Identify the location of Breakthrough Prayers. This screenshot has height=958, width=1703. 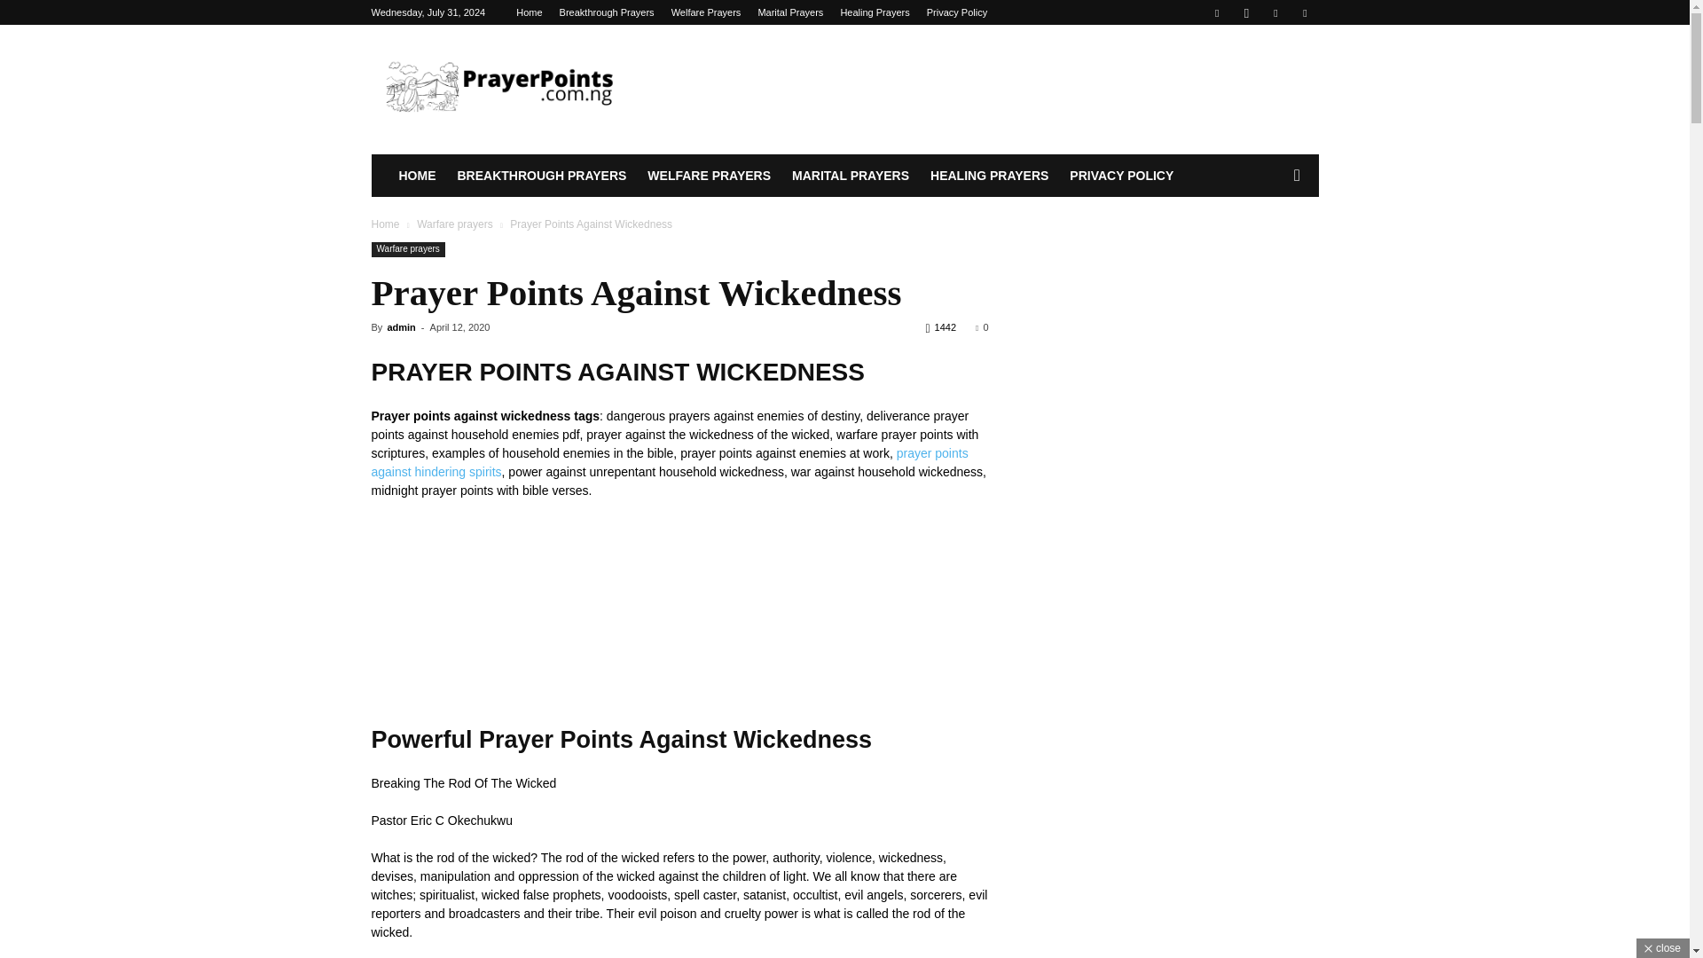
(607, 12).